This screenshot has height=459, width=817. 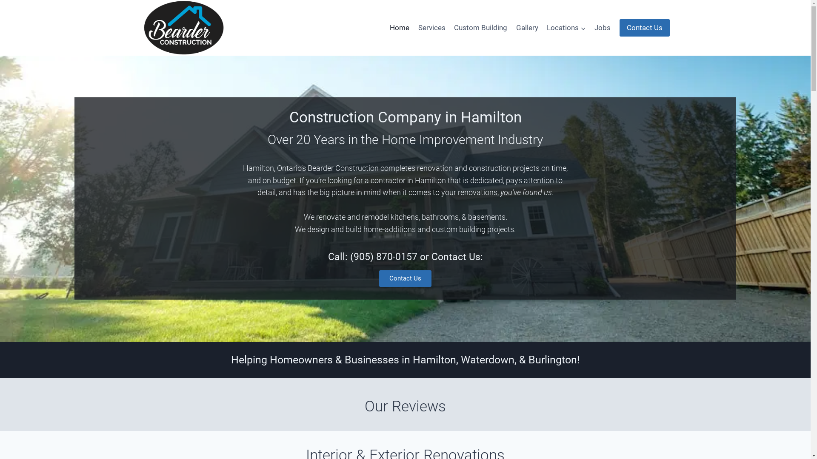 What do you see at coordinates (481, 28) in the screenshot?
I see `Custom Building` at bounding box center [481, 28].